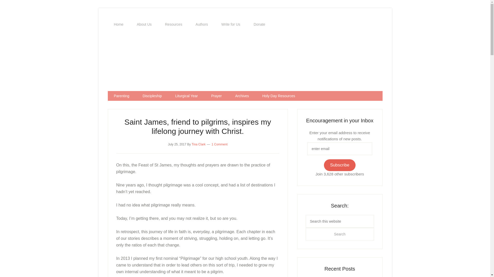  What do you see at coordinates (242, 96) in the screenshot?
I see `Archives` at bounding box center [242, 96].